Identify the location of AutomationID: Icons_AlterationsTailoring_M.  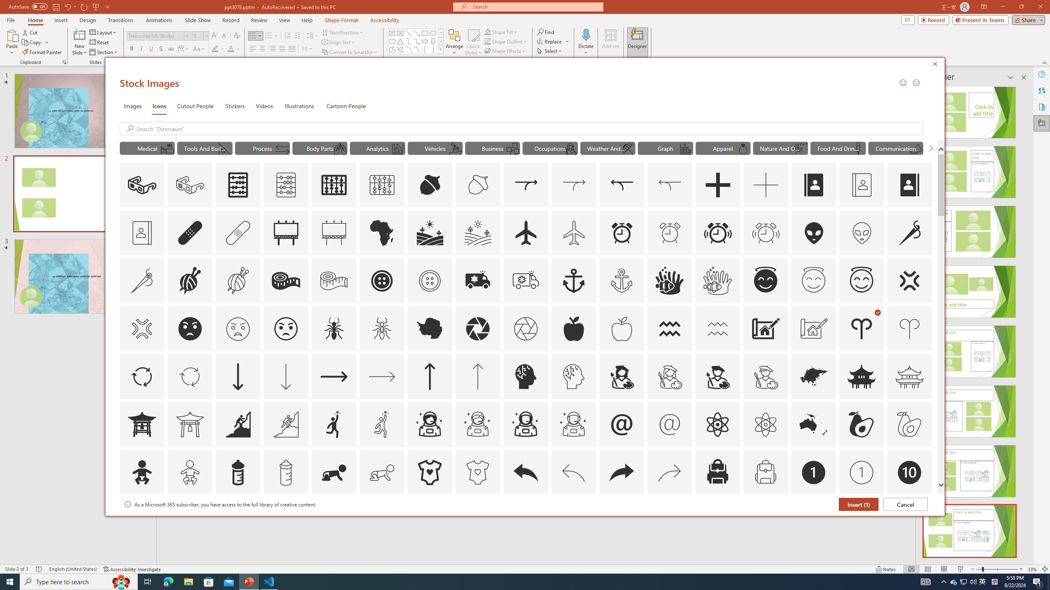
(142, 281).